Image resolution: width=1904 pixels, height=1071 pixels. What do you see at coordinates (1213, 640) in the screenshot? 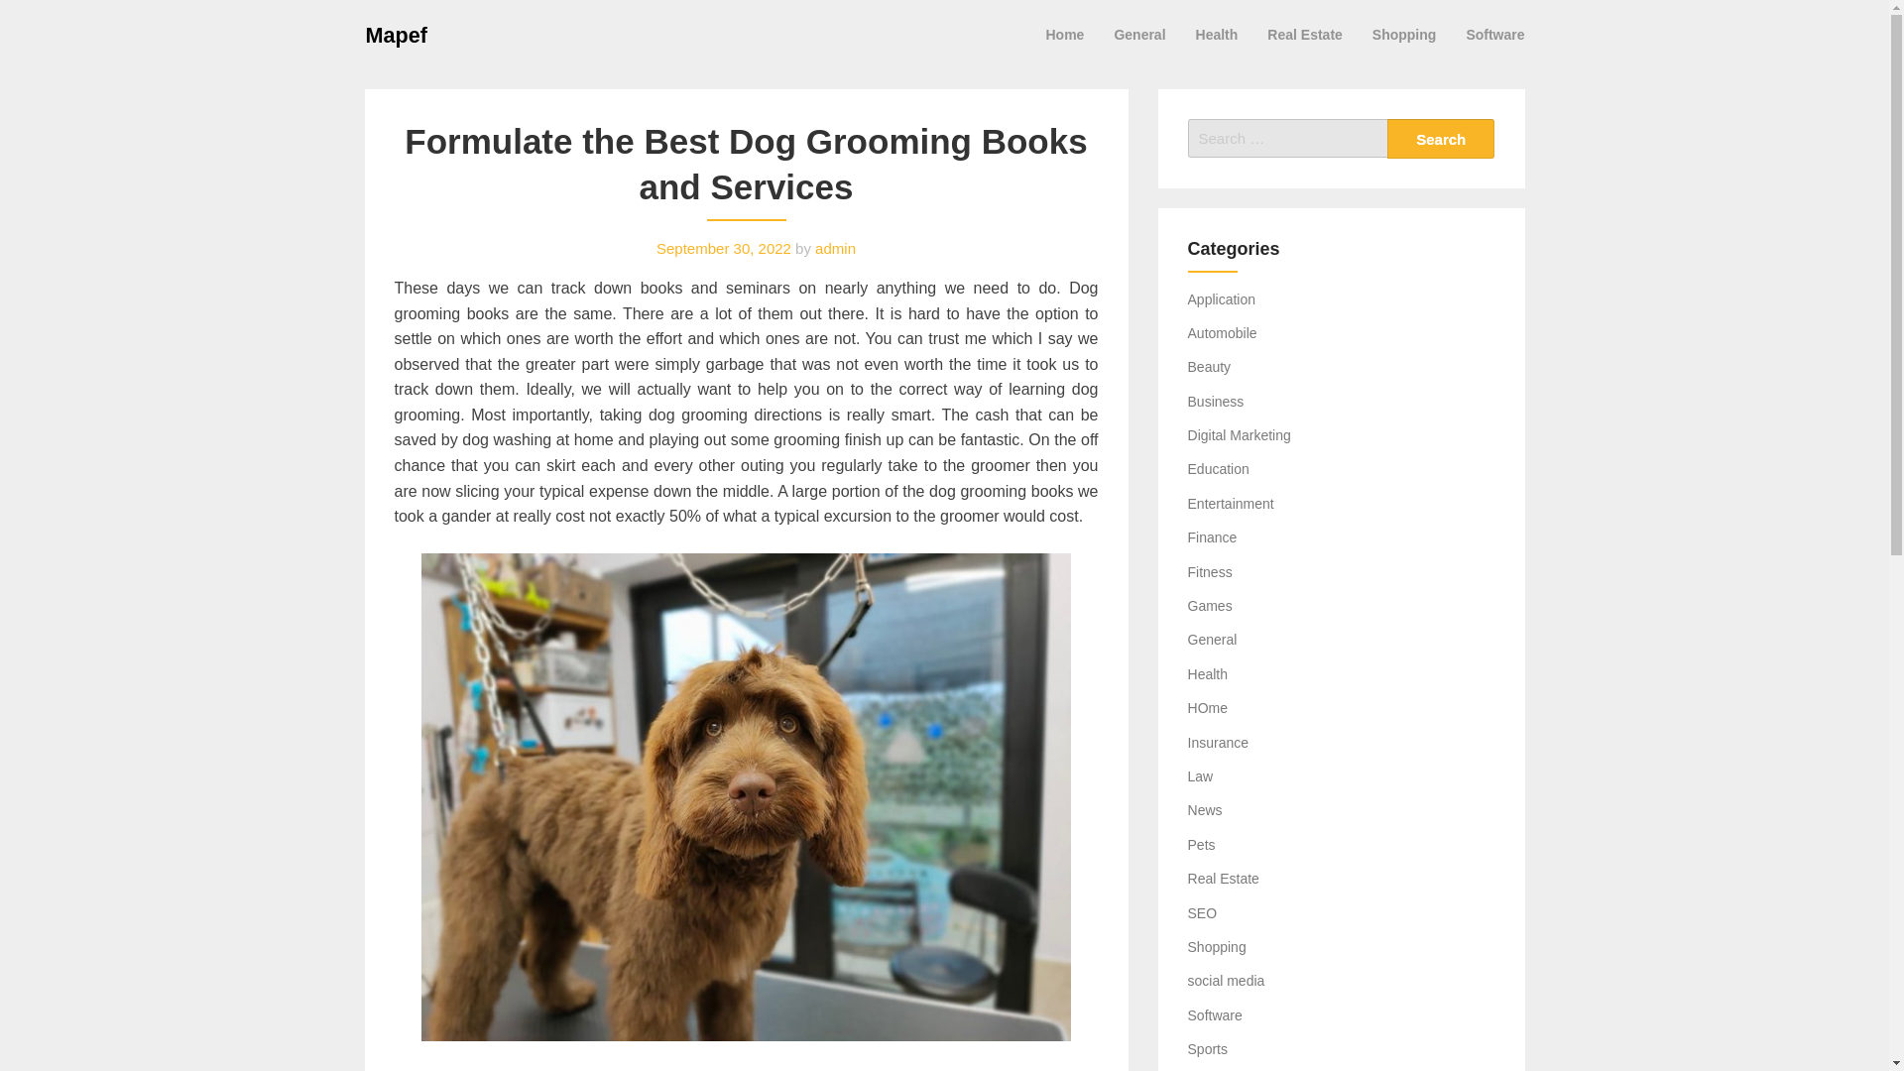
I see `General` at bounding box center [1213, 640].